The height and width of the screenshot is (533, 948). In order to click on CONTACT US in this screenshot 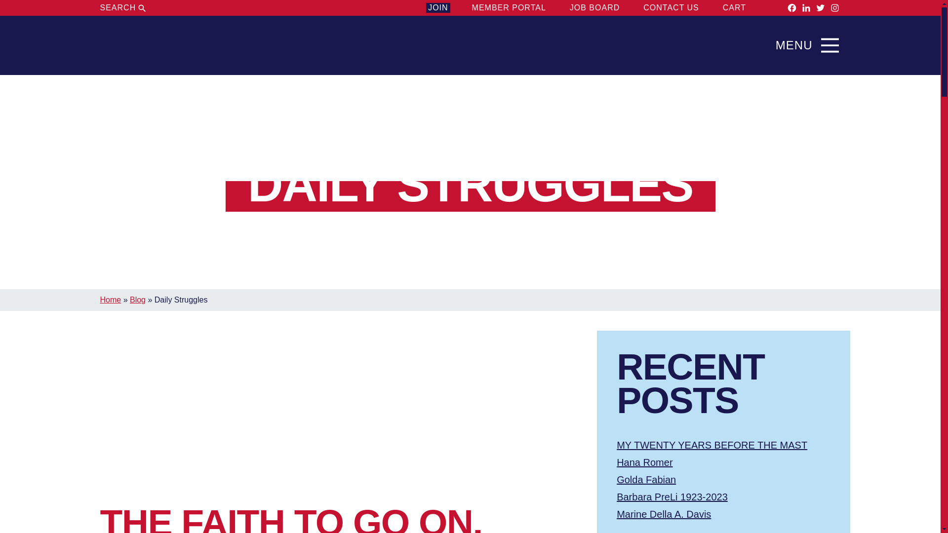, I will do `click(671, 8)`.